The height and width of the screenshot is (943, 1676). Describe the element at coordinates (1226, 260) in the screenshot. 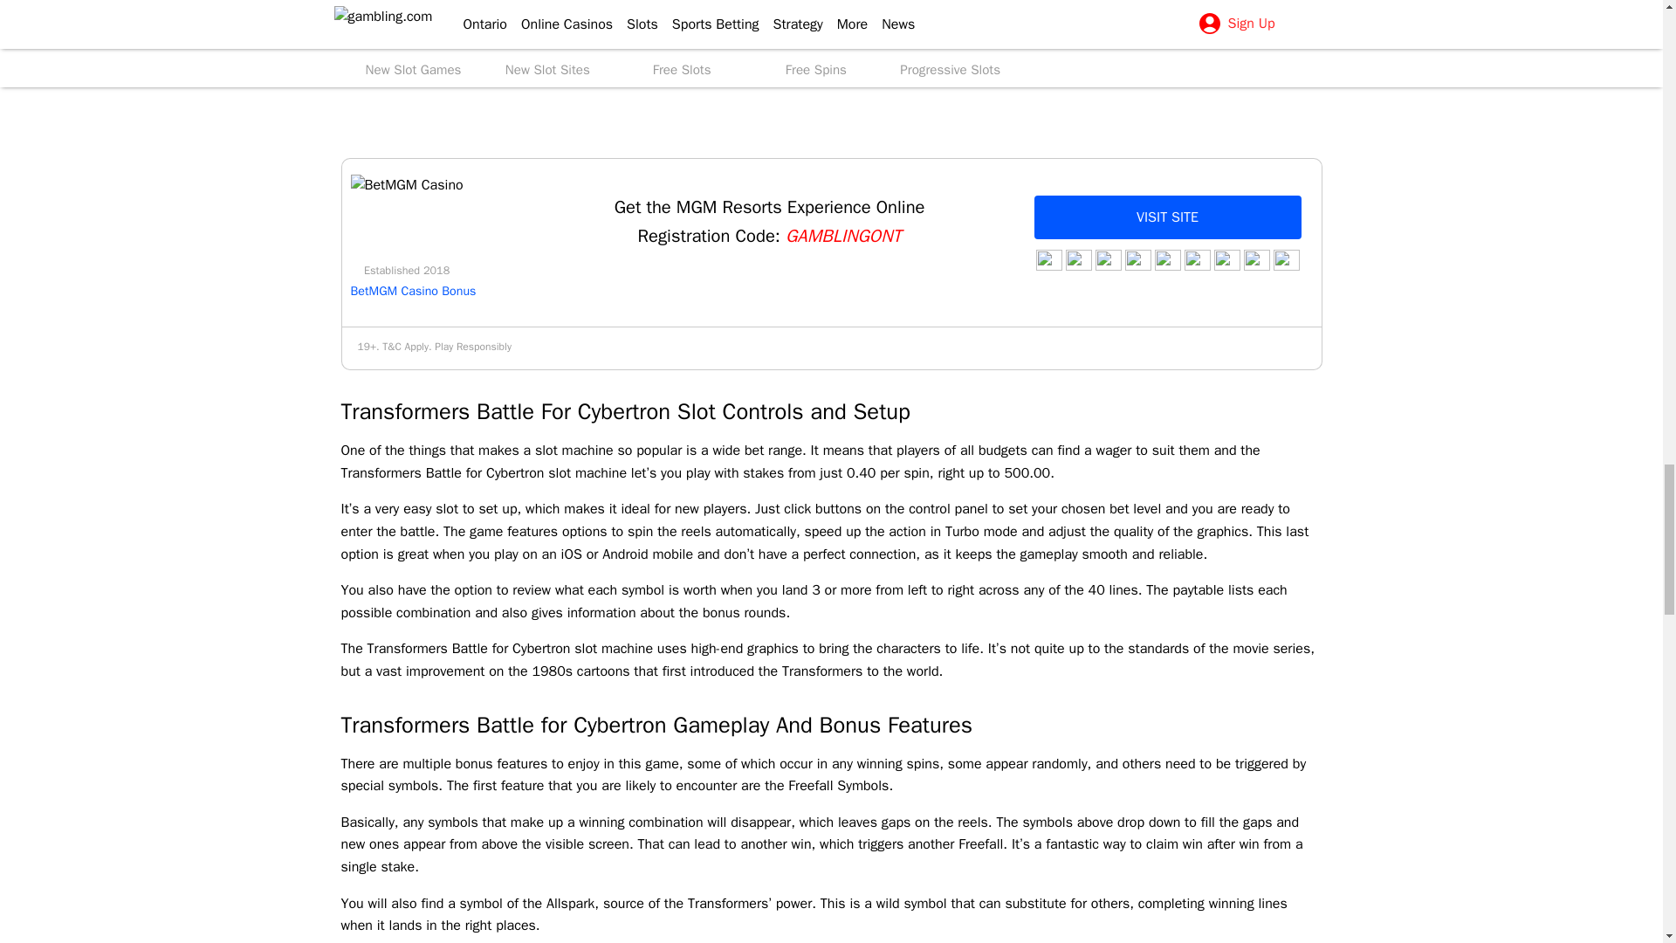

I see `ACH Transfer` at that location.